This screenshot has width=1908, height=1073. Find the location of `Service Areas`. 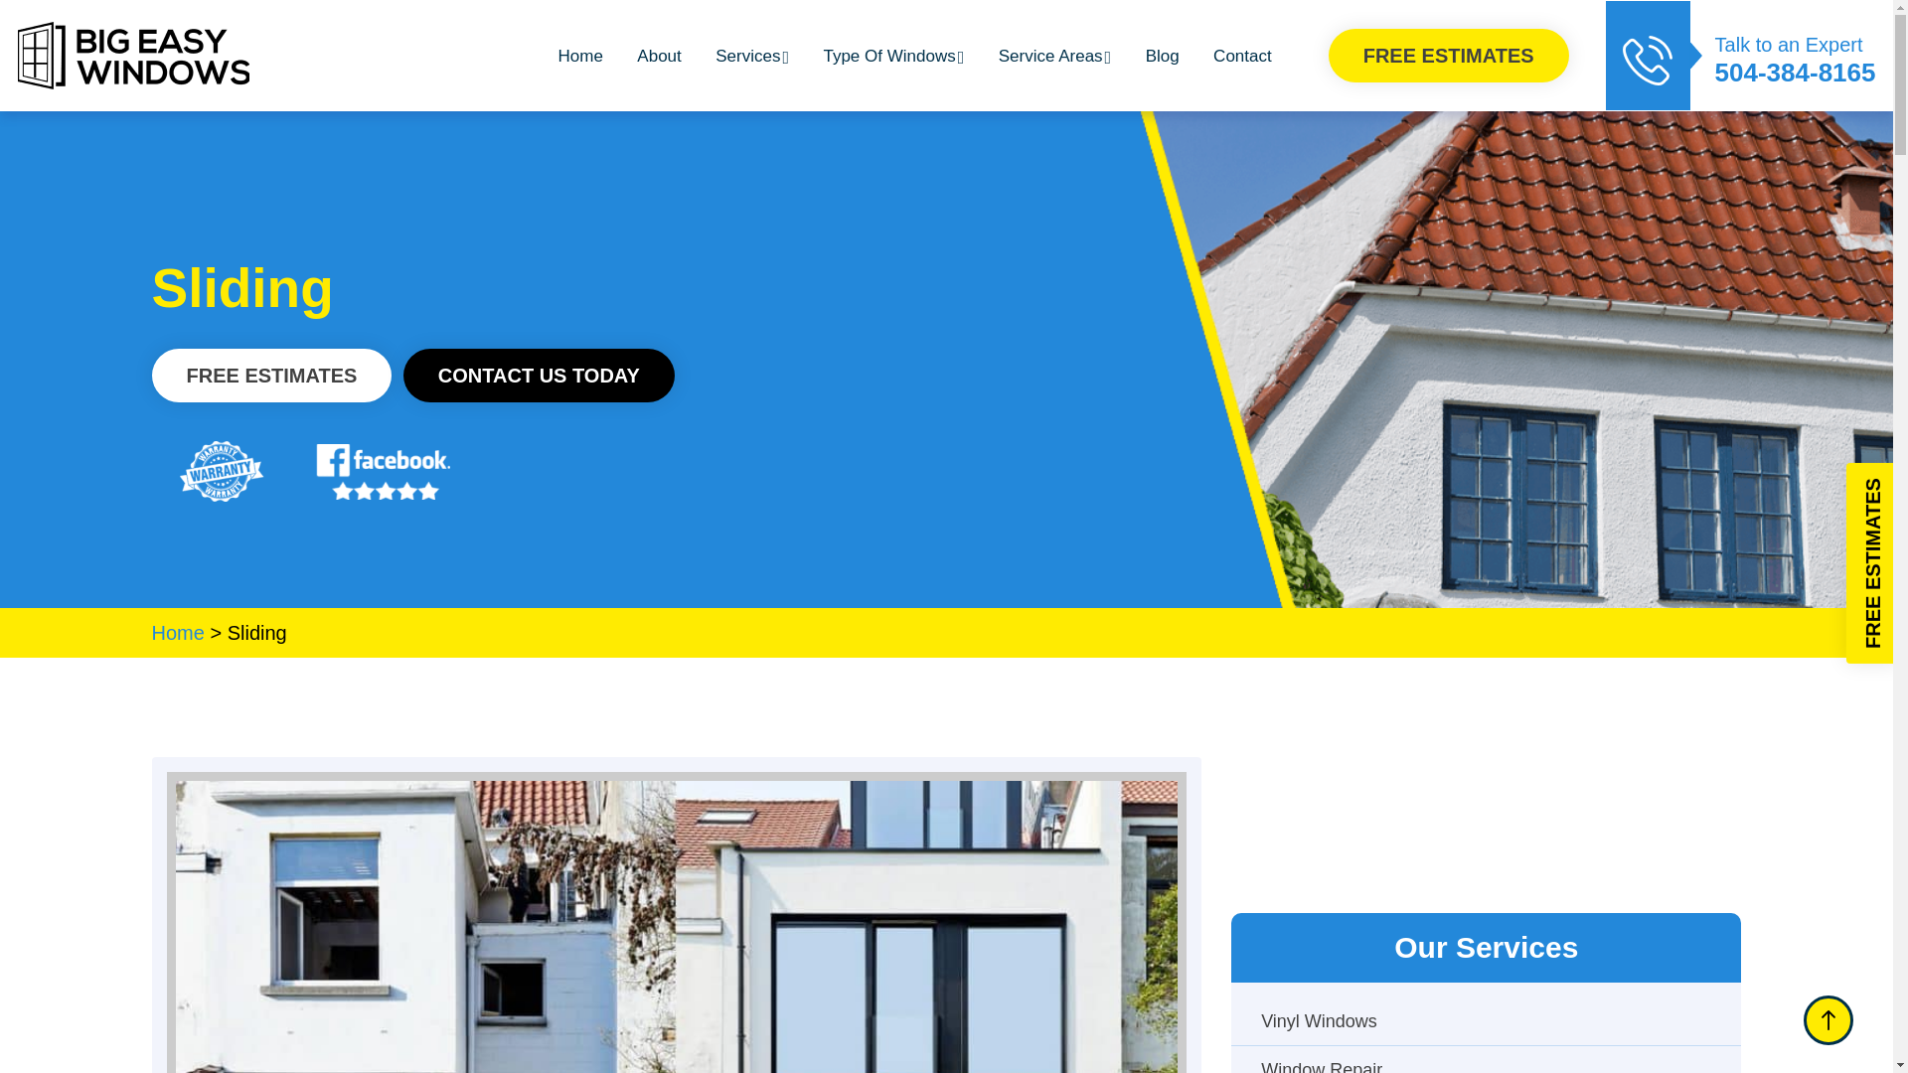

Service Areas is located at coordinates (1053, 56).